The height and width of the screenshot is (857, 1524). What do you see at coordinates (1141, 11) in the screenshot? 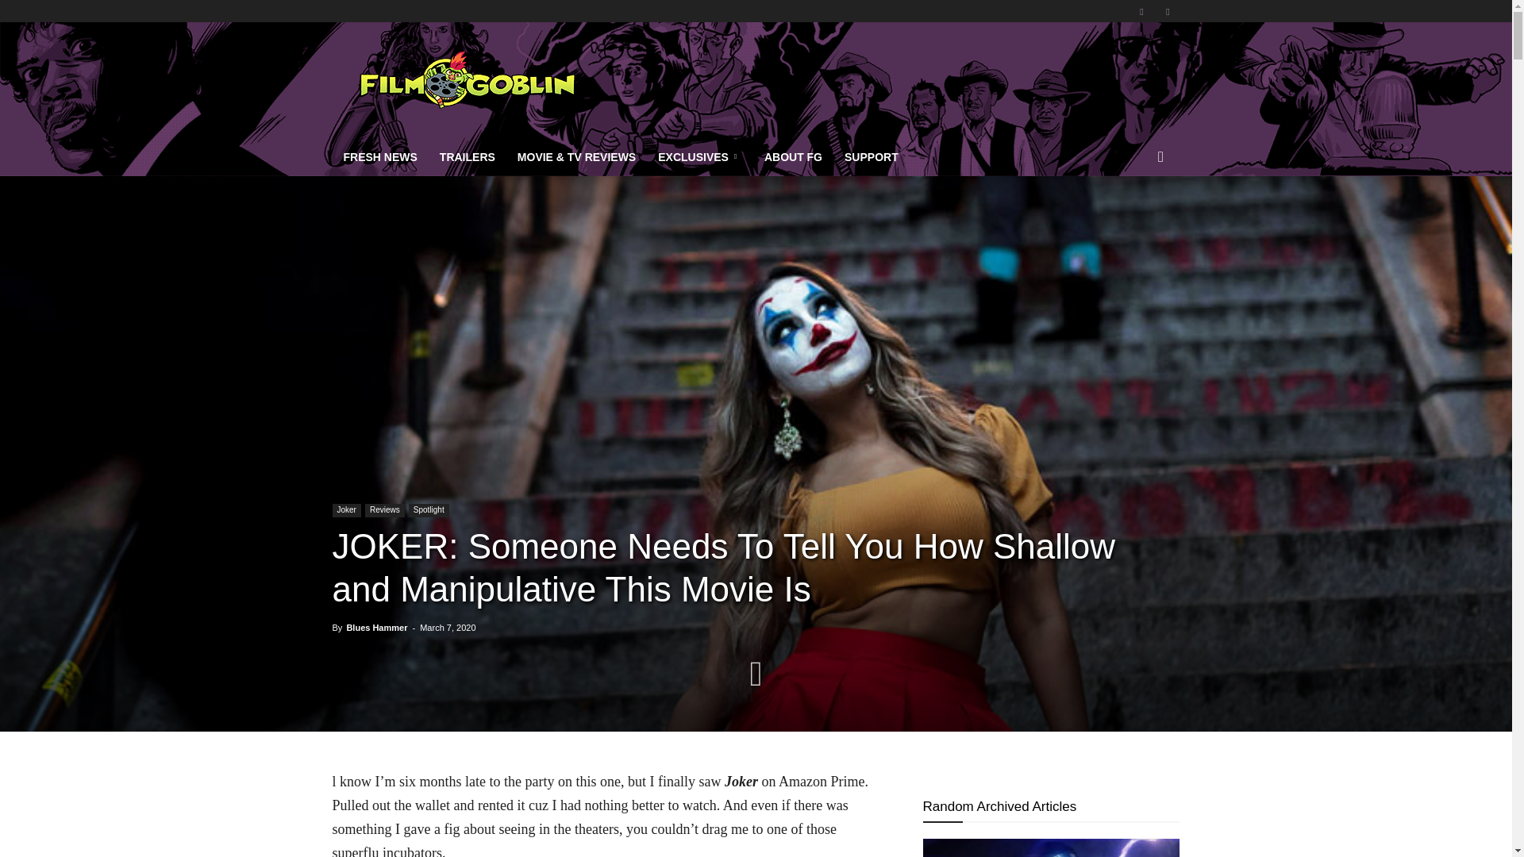
I see `Facebook` at bounding box center [1141, 11].